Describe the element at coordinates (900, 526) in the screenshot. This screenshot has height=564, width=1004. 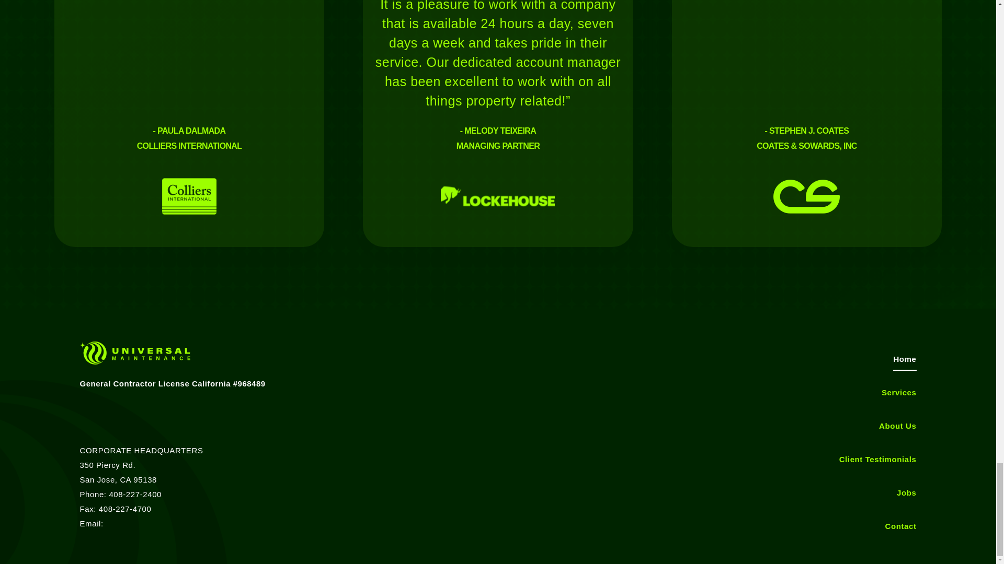
I see `Contact` at that location.